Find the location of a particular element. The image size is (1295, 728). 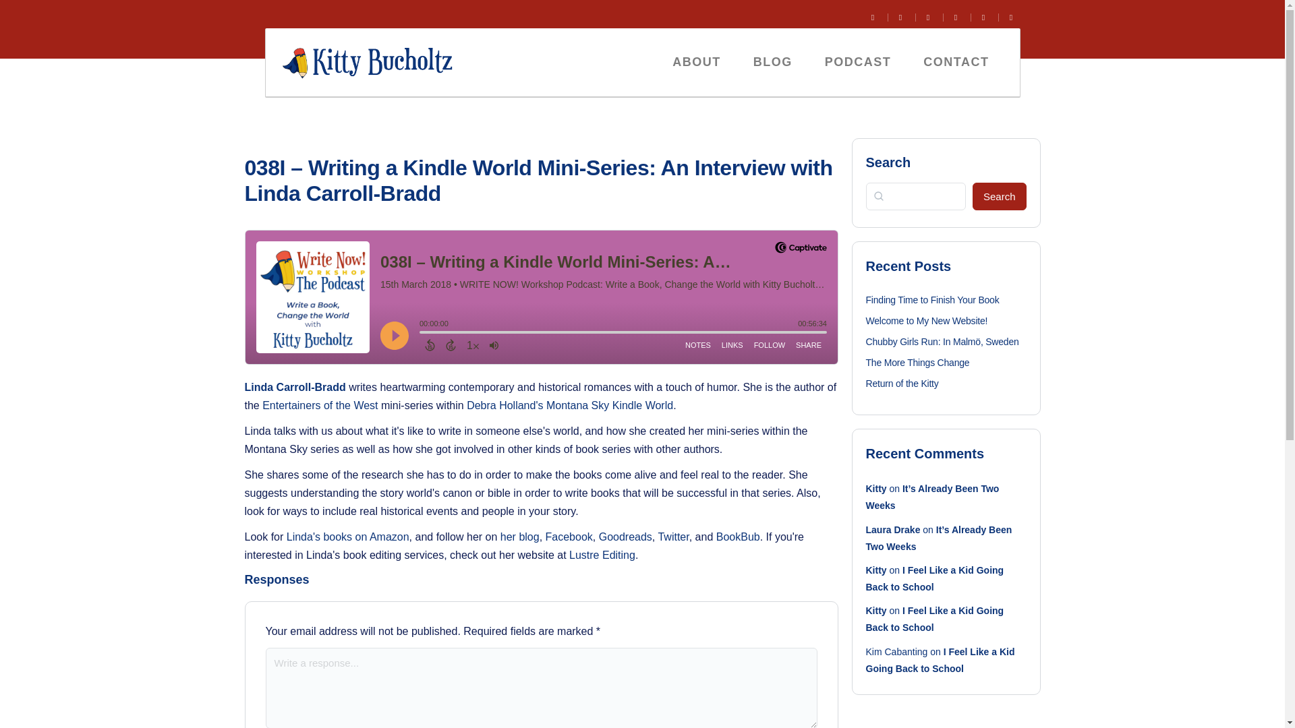

BLOG is located at coordinates (772, 62).